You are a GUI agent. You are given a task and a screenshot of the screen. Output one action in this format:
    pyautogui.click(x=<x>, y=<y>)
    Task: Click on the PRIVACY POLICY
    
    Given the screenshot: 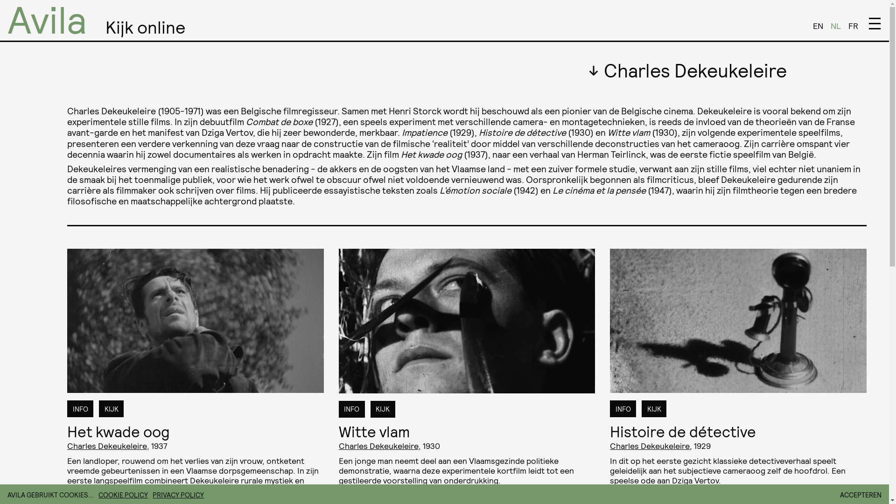 What is the action you would take?
    pyautogui.click(x=176, y=495)
    